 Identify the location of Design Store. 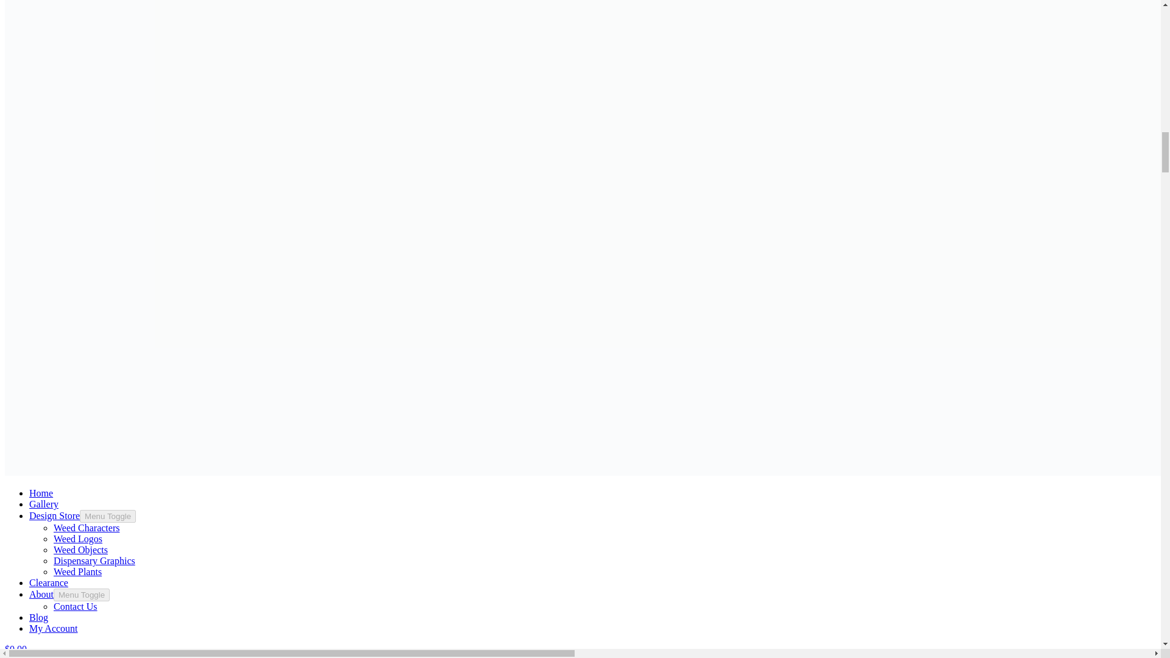
(54, 515).